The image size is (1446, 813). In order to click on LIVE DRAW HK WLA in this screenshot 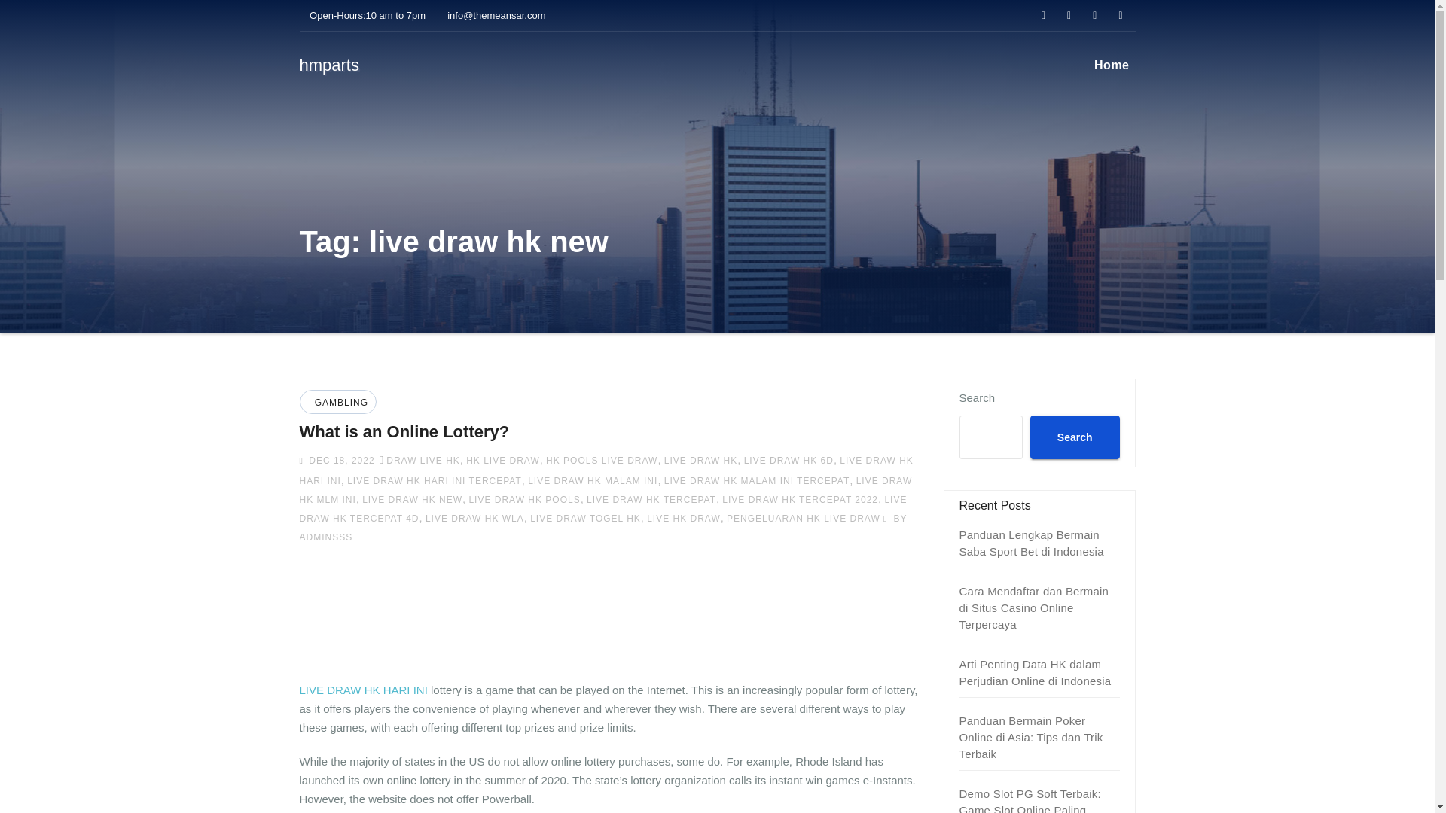, I will do `click(474, 518)`.